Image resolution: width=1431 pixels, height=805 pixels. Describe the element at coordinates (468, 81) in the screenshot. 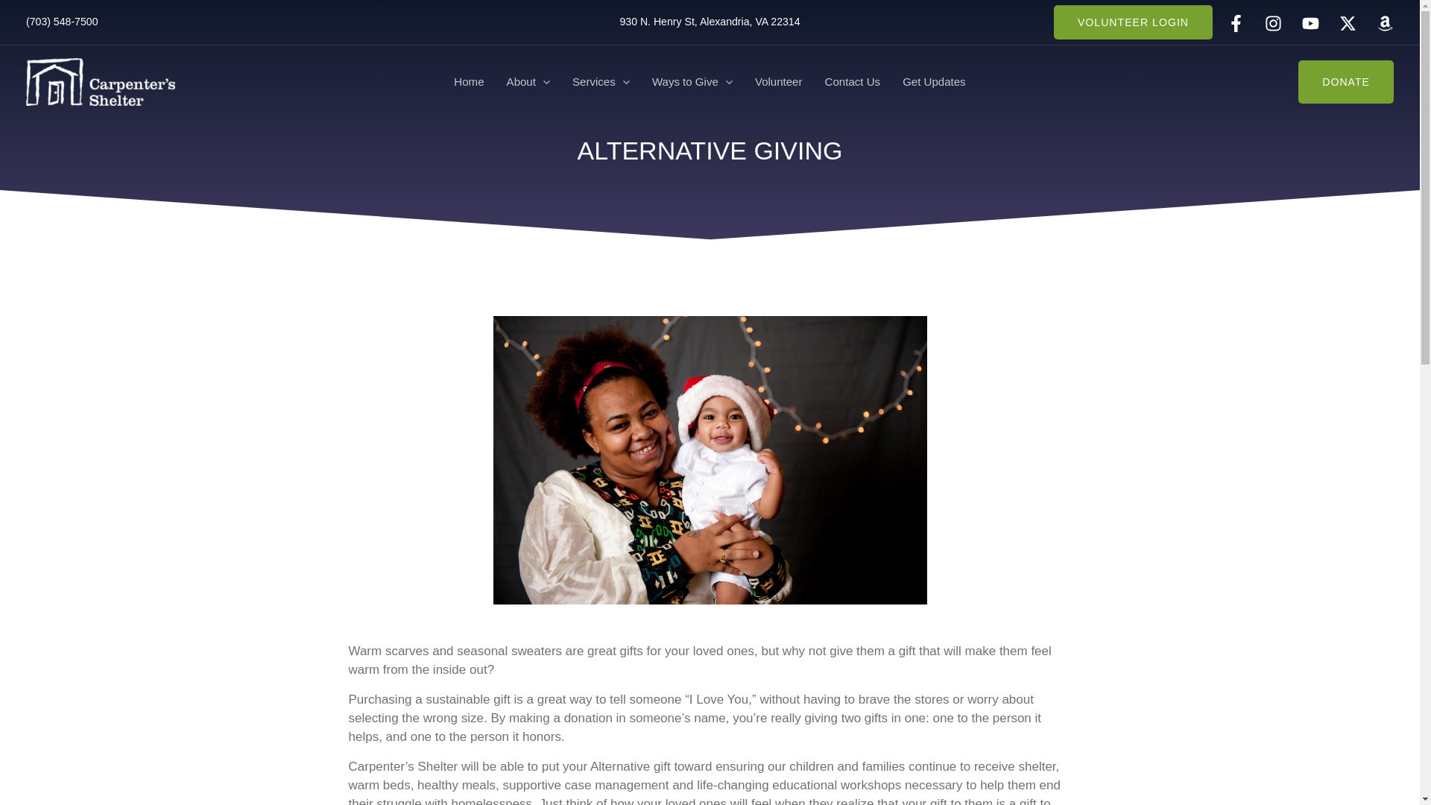

I see `Home` at that location.